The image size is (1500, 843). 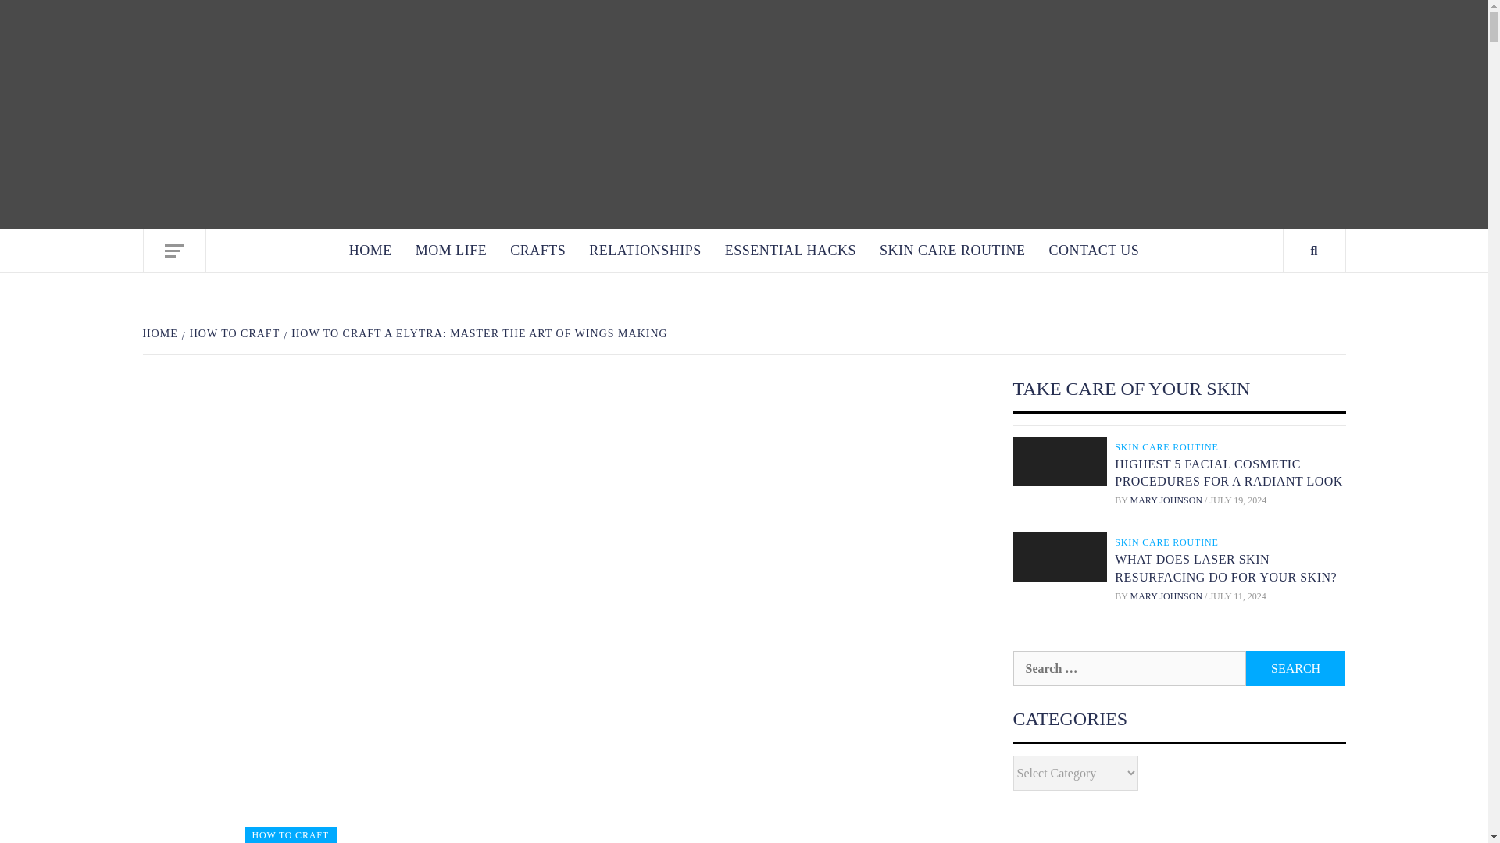 I want to click on HIGHEST 5 FACIAL COSMETIC PROCEDURES FOR A RADIANT LOOK, so click(x=1228, y=473).